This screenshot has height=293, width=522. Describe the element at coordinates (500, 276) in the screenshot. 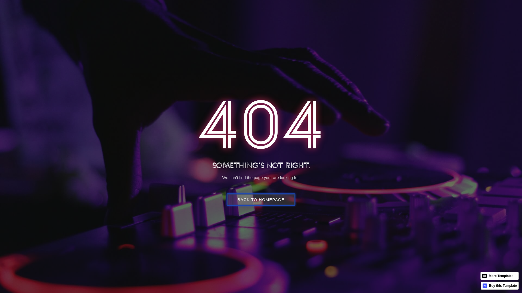

I see `More Templates` at that location.